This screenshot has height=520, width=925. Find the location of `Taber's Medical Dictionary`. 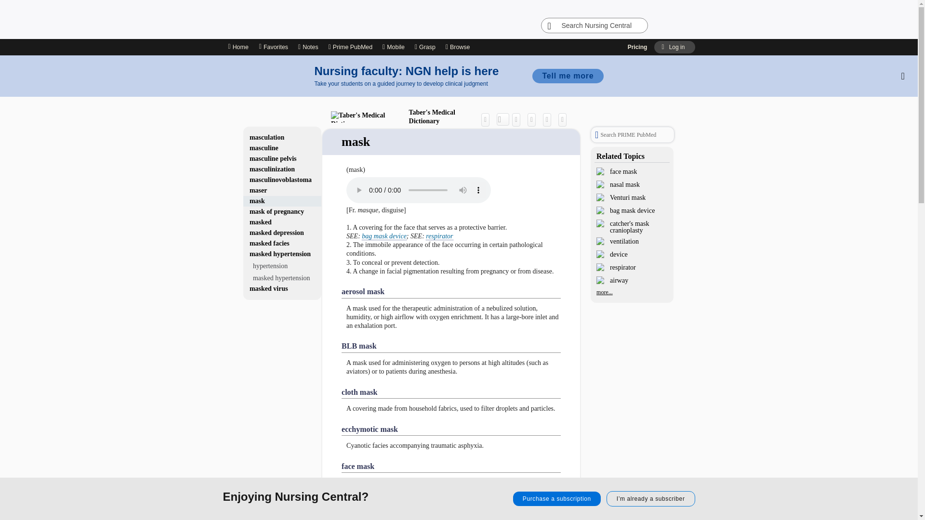

Taber's Medical Dictionary is located at coordinates (404, 117).